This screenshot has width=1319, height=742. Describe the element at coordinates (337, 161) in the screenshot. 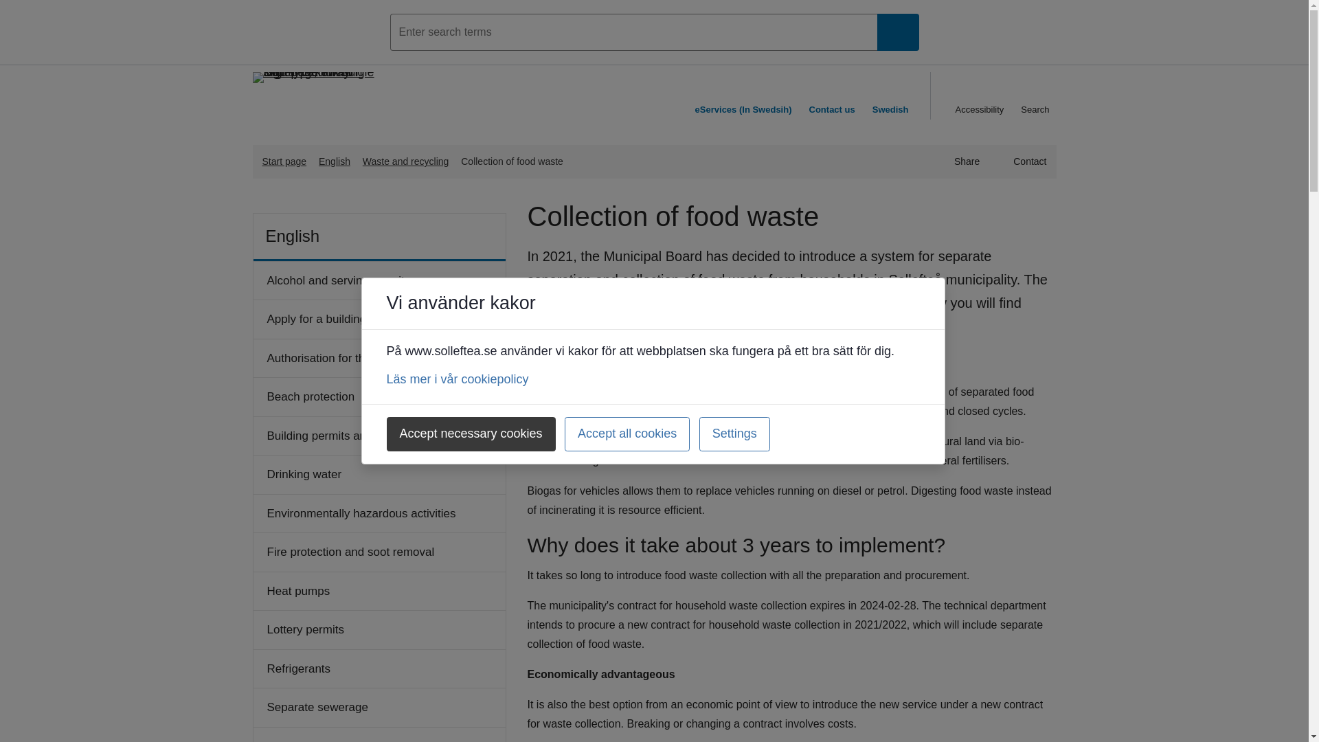

I see `English` at that location.